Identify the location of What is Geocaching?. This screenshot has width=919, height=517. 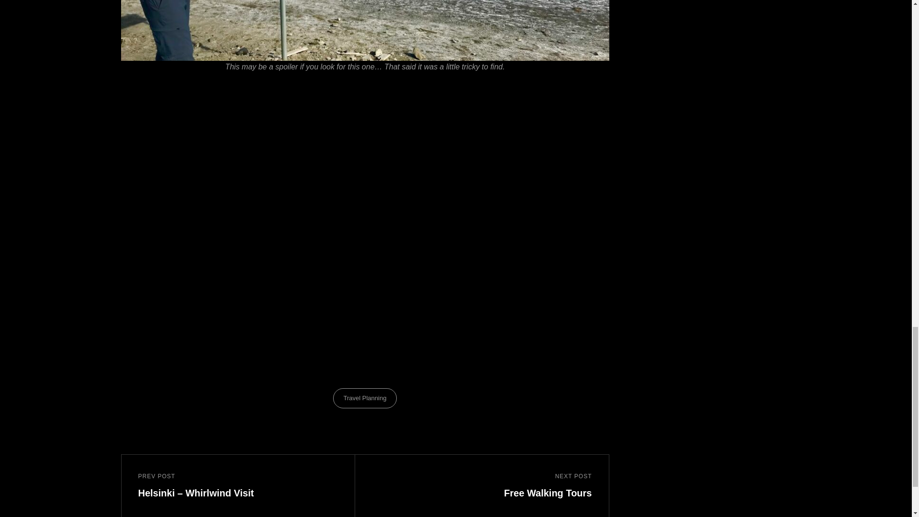
(491, 486).